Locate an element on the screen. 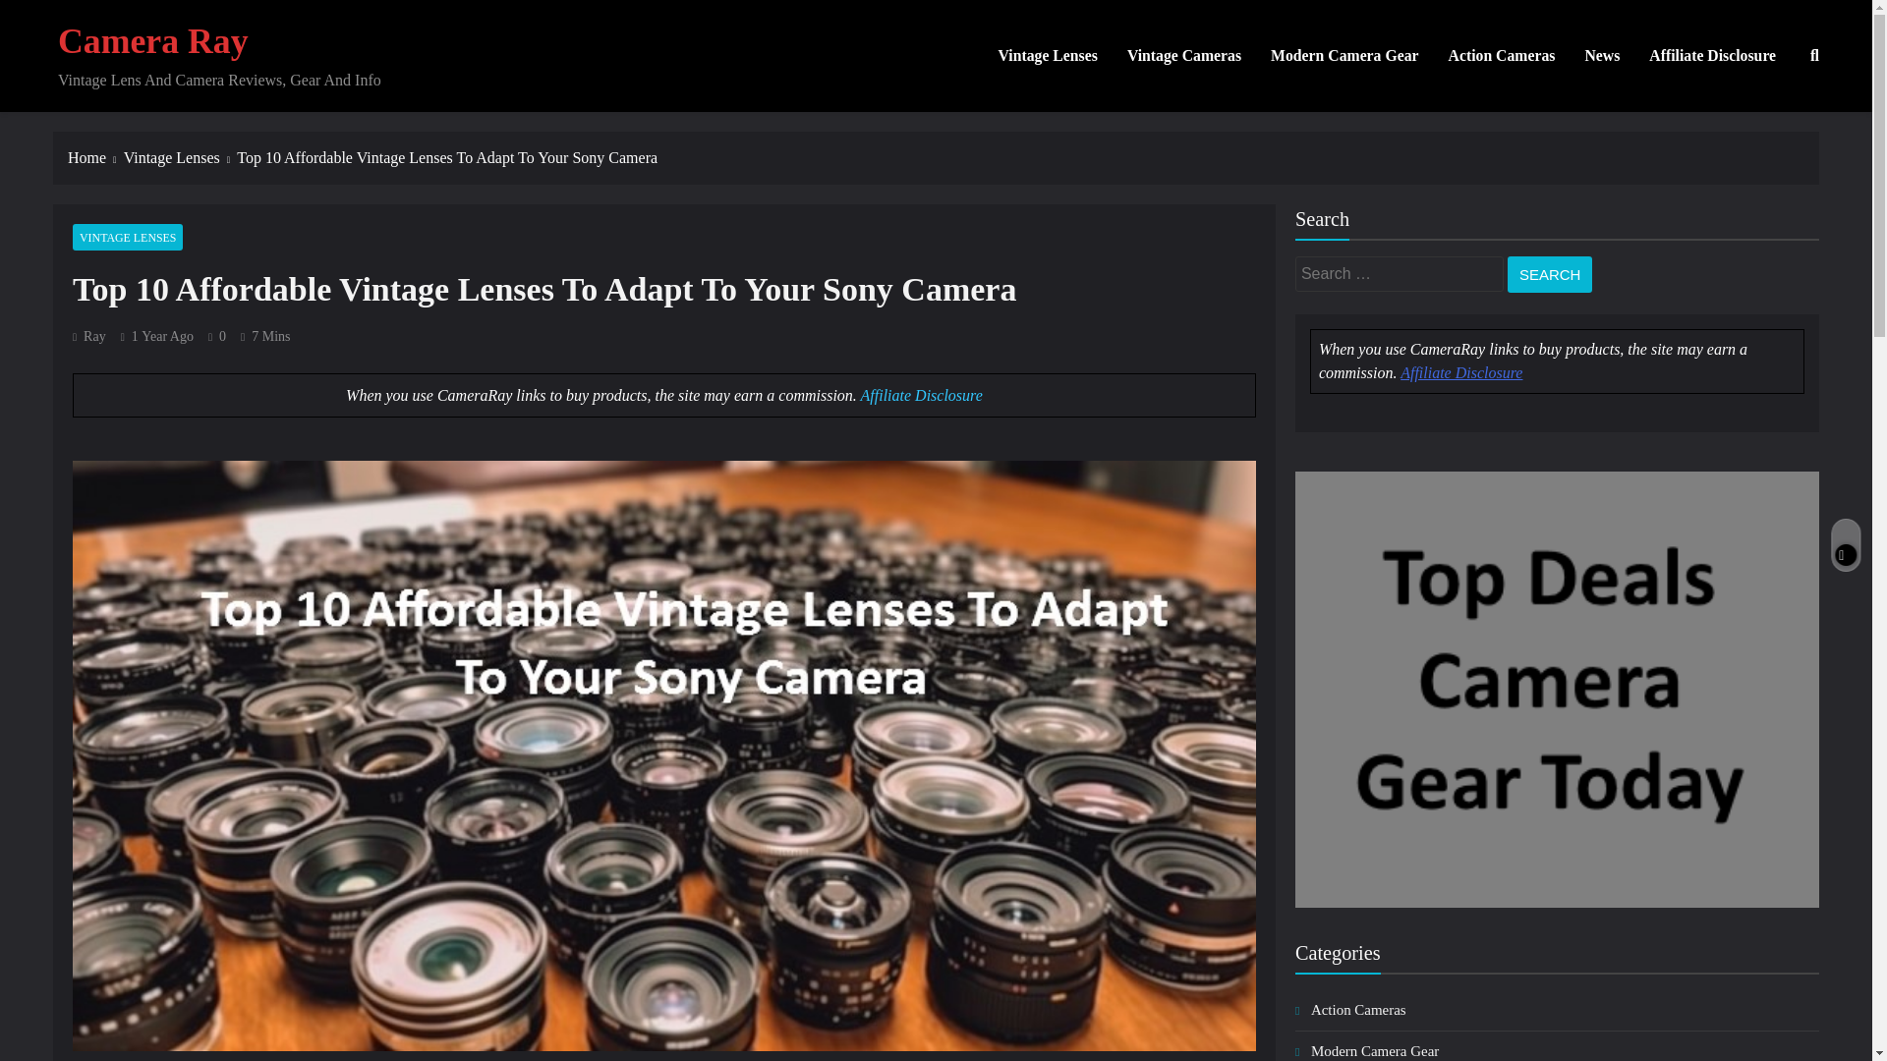  News is located at coordinates (1602, 56).